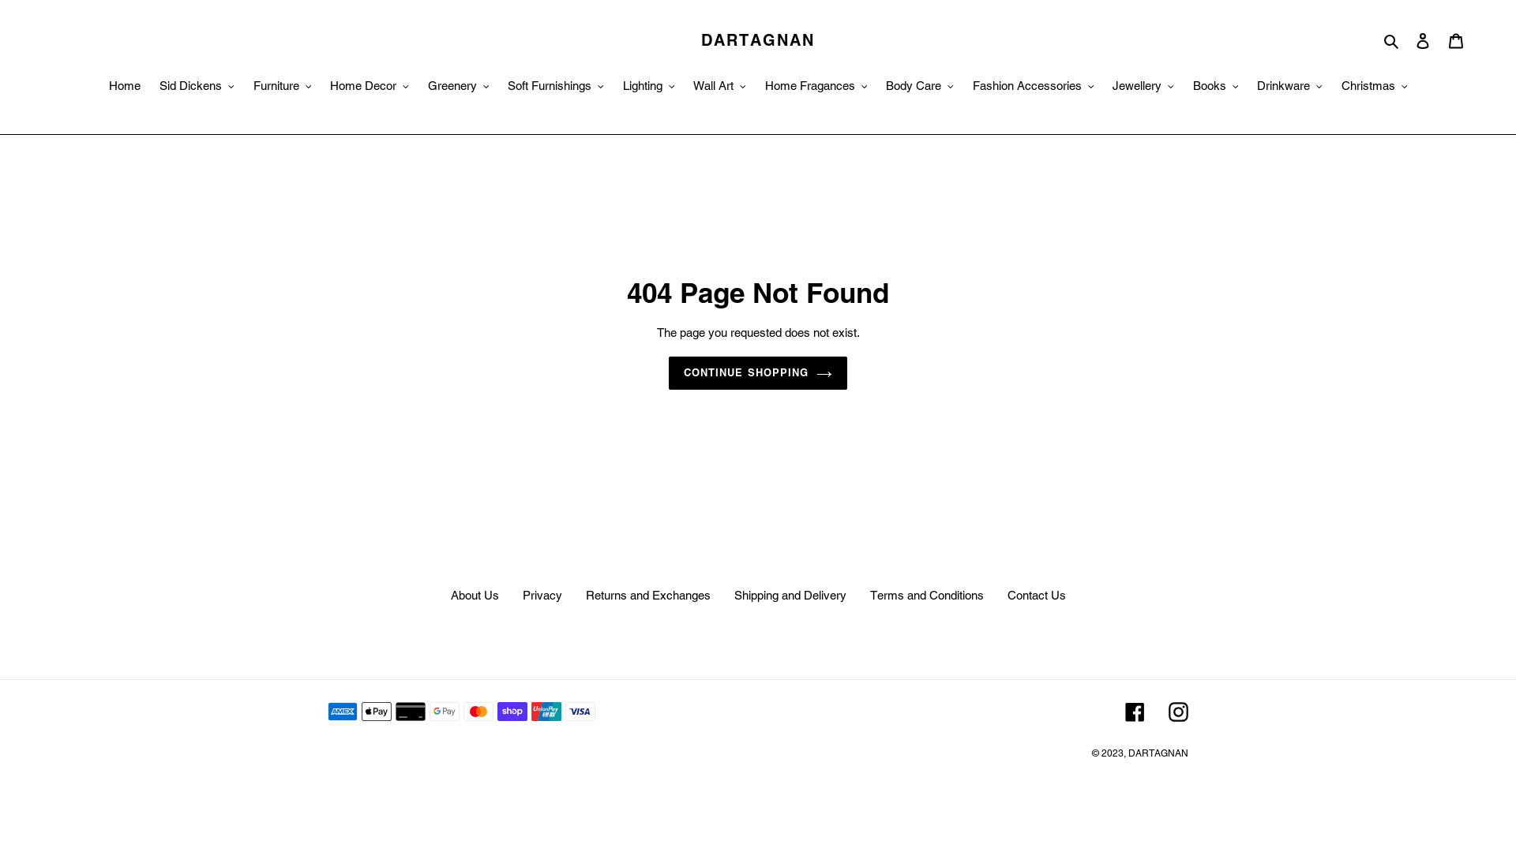 This screenshot has width=1516, height=852. What do you see at coordinates (648, 595) in the screenshot?
I see `Returns and Exchanges` at bounding box center [648, 595].